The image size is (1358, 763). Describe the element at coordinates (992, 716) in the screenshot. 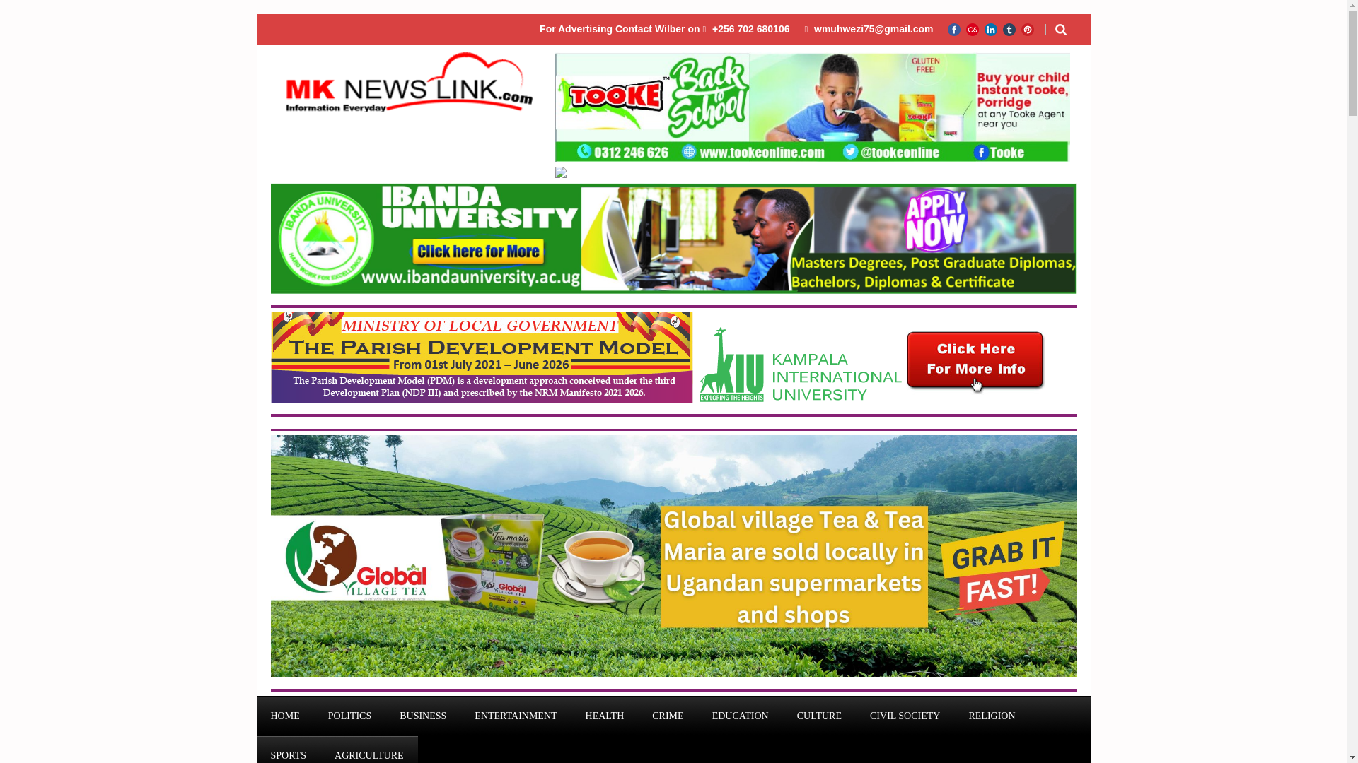

I see `RELIGION` at that location.